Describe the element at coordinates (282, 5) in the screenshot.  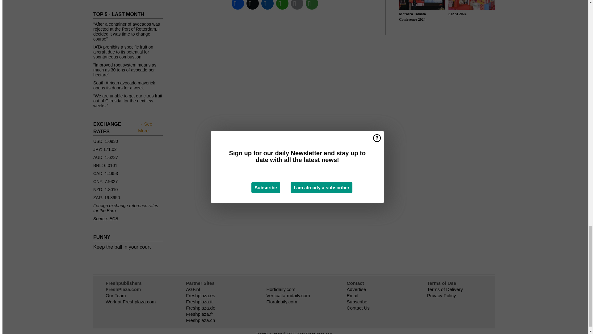
I see `WhatsApp` at that location.